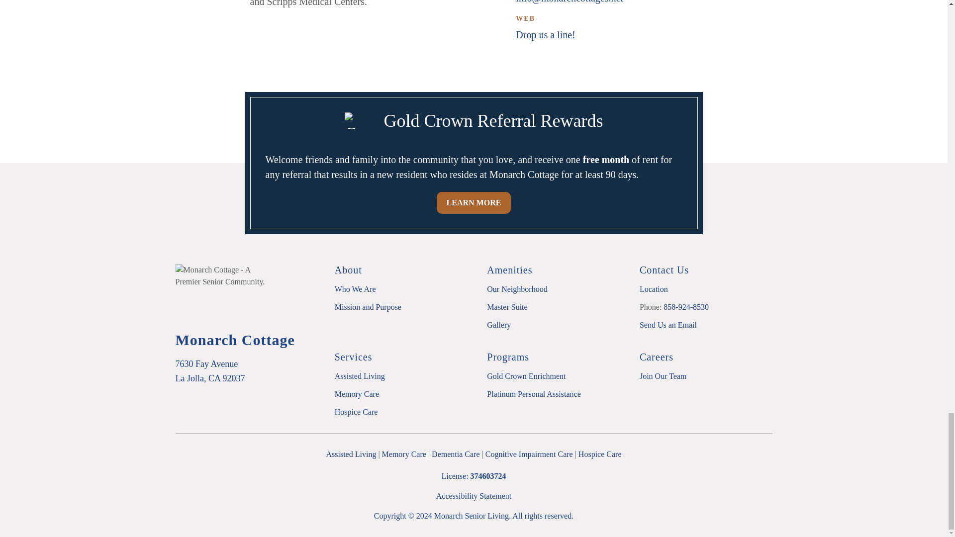 This screenshot has width=955, height=537. What do you see at coordinates (517, 289) in the screenshot?
I see `Our Neighborhood` at bounding box center [517, 289].